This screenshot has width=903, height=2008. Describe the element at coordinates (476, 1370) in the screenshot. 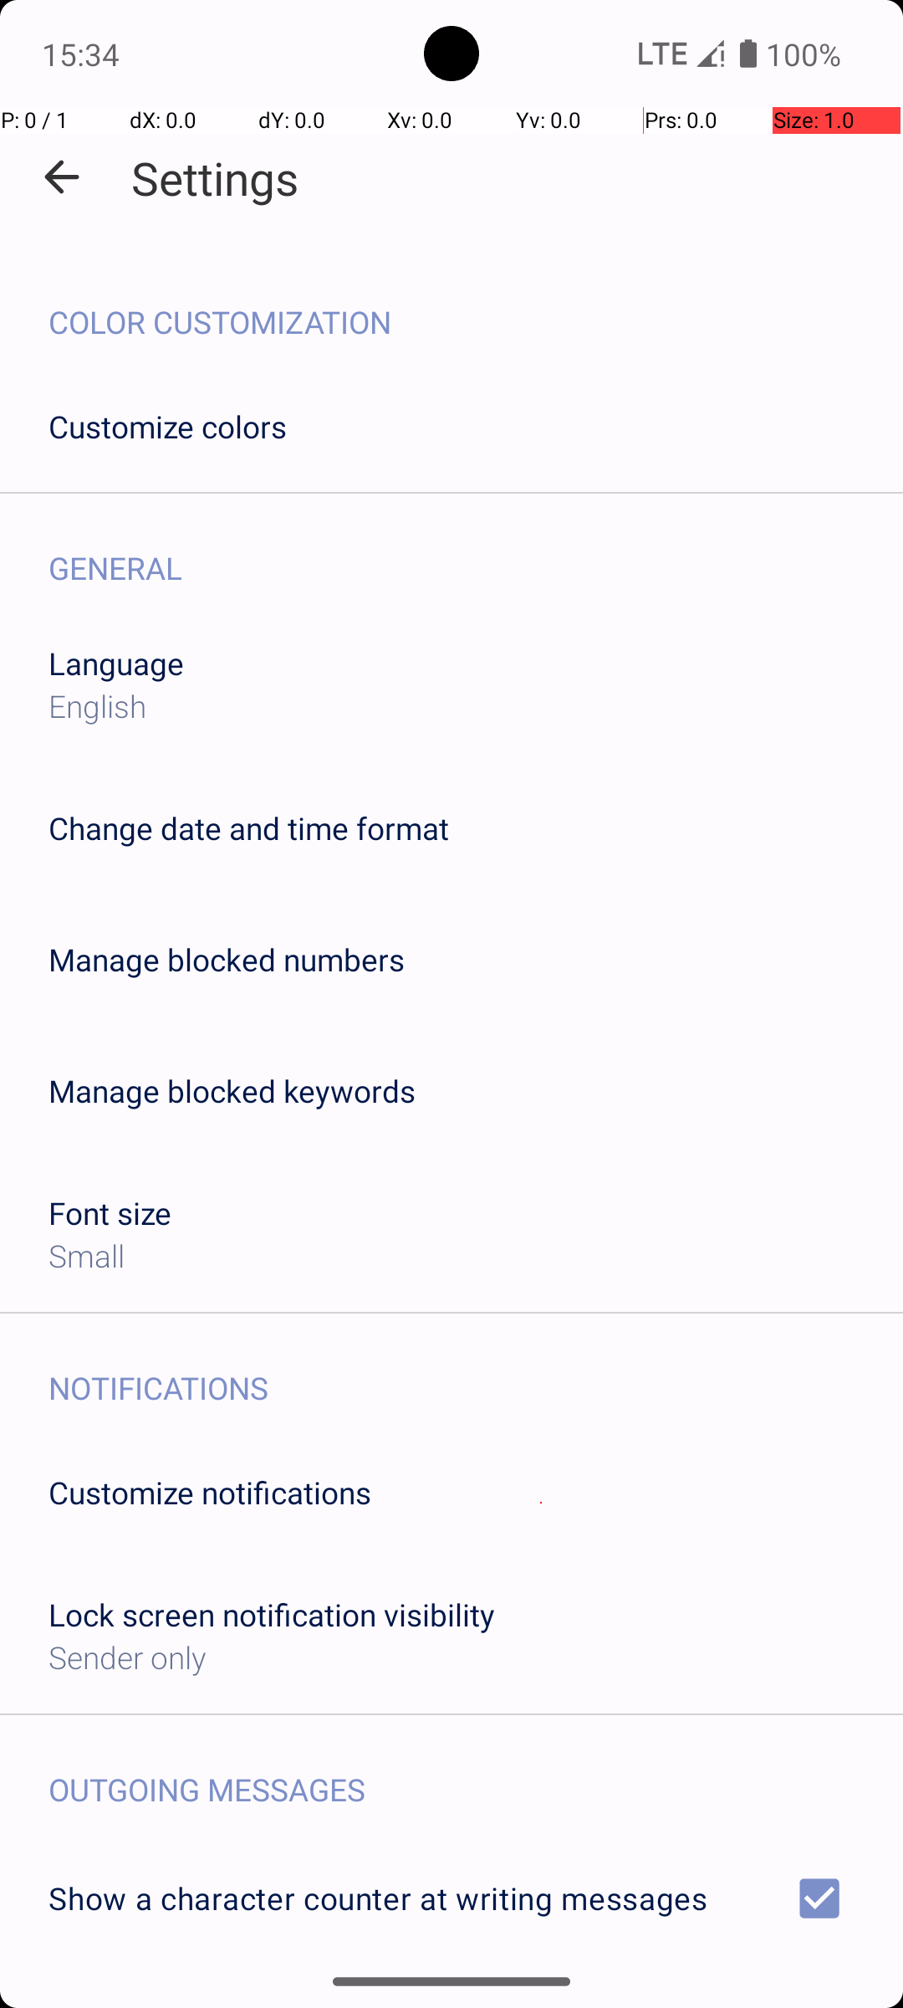

I see `NOTIFICATIONS` at that location.